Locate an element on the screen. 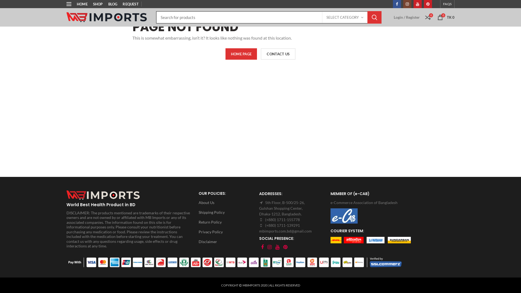 The height and width of the screenshot is (293, 521). 0 is located at coordinates (428, 17).